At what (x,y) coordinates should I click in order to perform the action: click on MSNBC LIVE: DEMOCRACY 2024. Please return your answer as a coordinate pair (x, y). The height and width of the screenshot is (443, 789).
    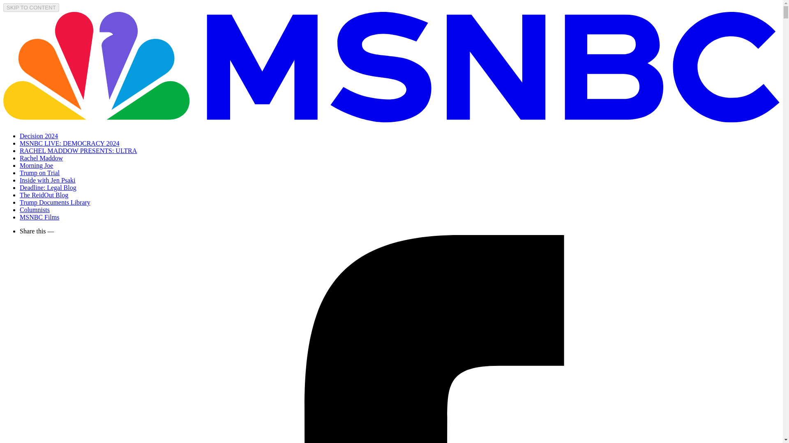
    Looking at the image, I should click on (70, 143).